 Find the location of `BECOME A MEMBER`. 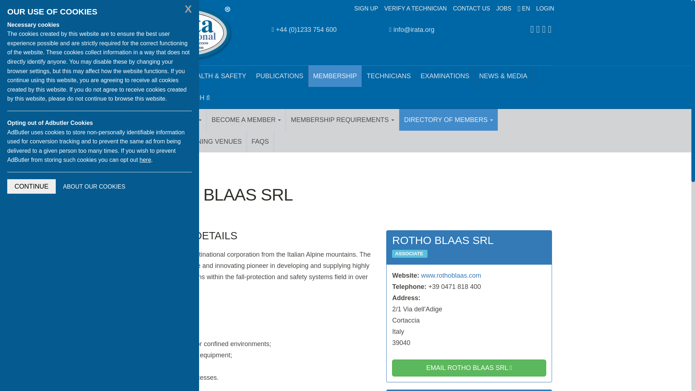

BECOME A MEMBER is located at coordinates (246, 119).